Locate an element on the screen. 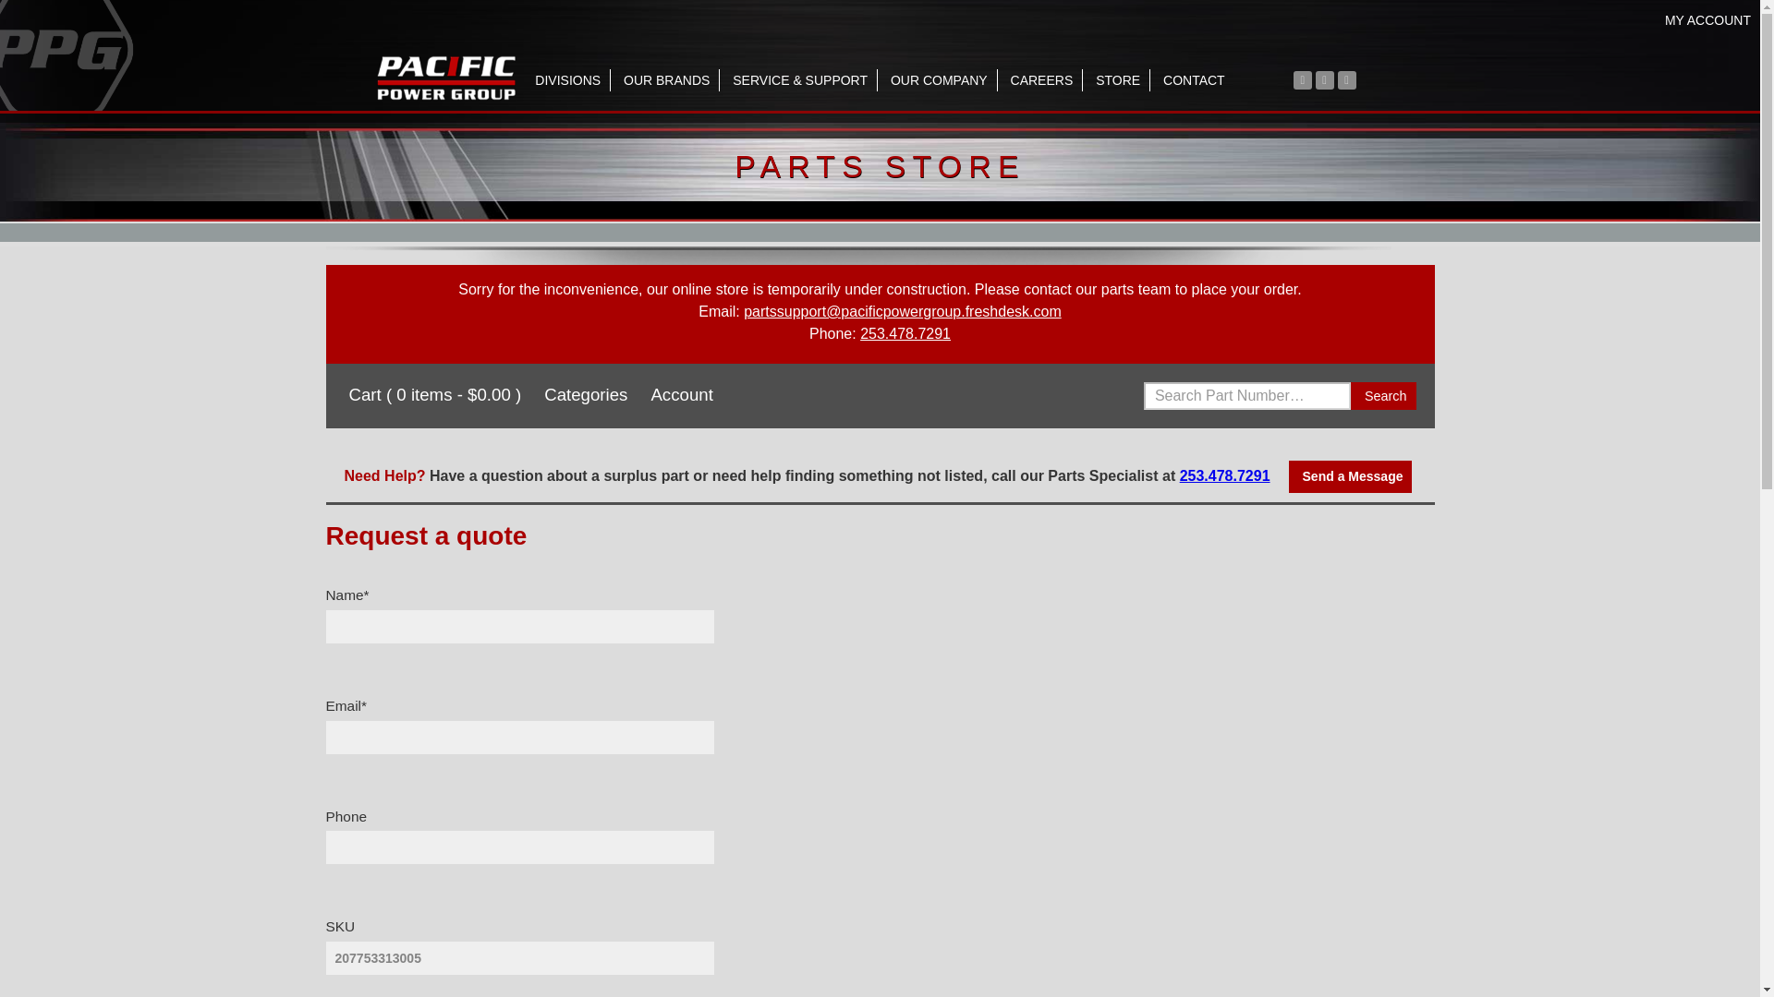 This screenshot has height=997, width=1774. 207753313005 is located at coordinates (518, 958).